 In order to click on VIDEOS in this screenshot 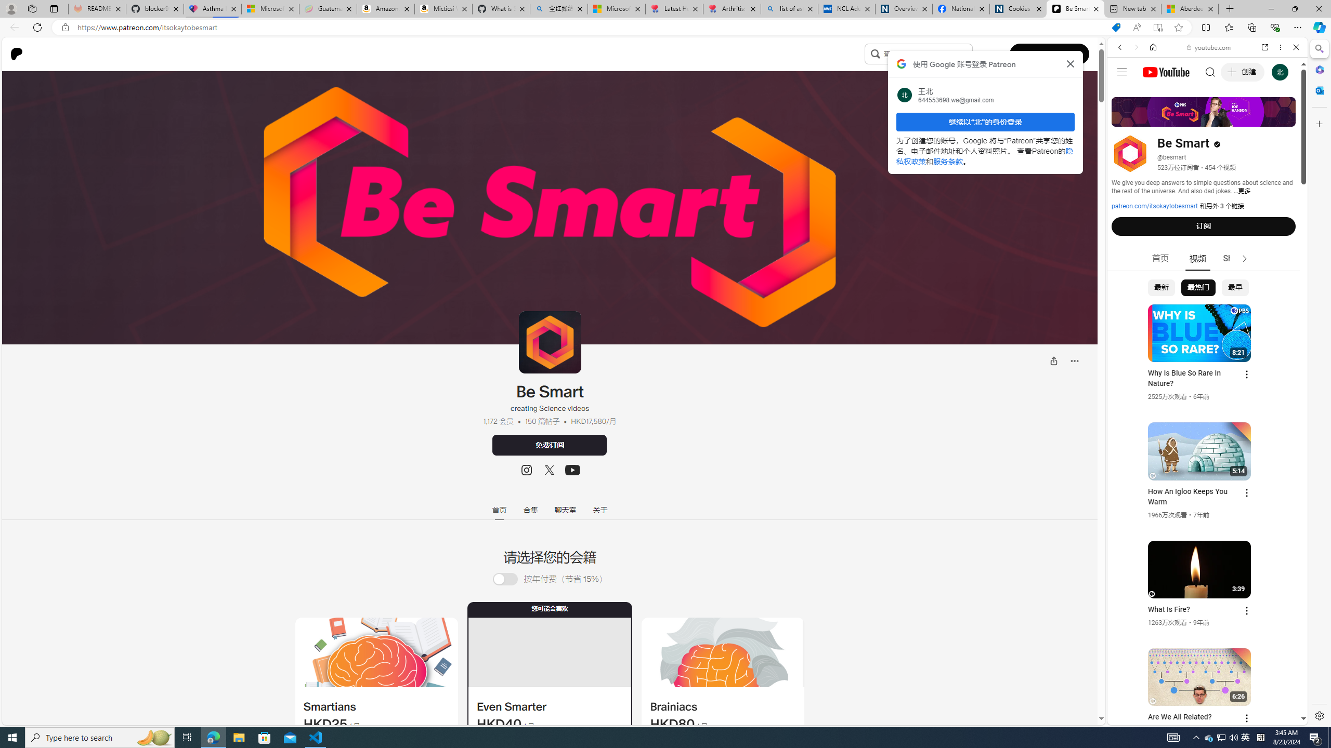, I will do `click(1189, 119)`.